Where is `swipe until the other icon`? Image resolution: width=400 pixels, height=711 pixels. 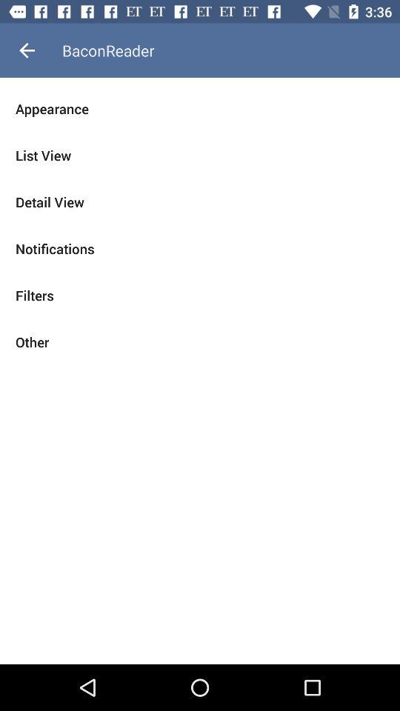 swipe until the other icon is located at coordinates (200, 342).